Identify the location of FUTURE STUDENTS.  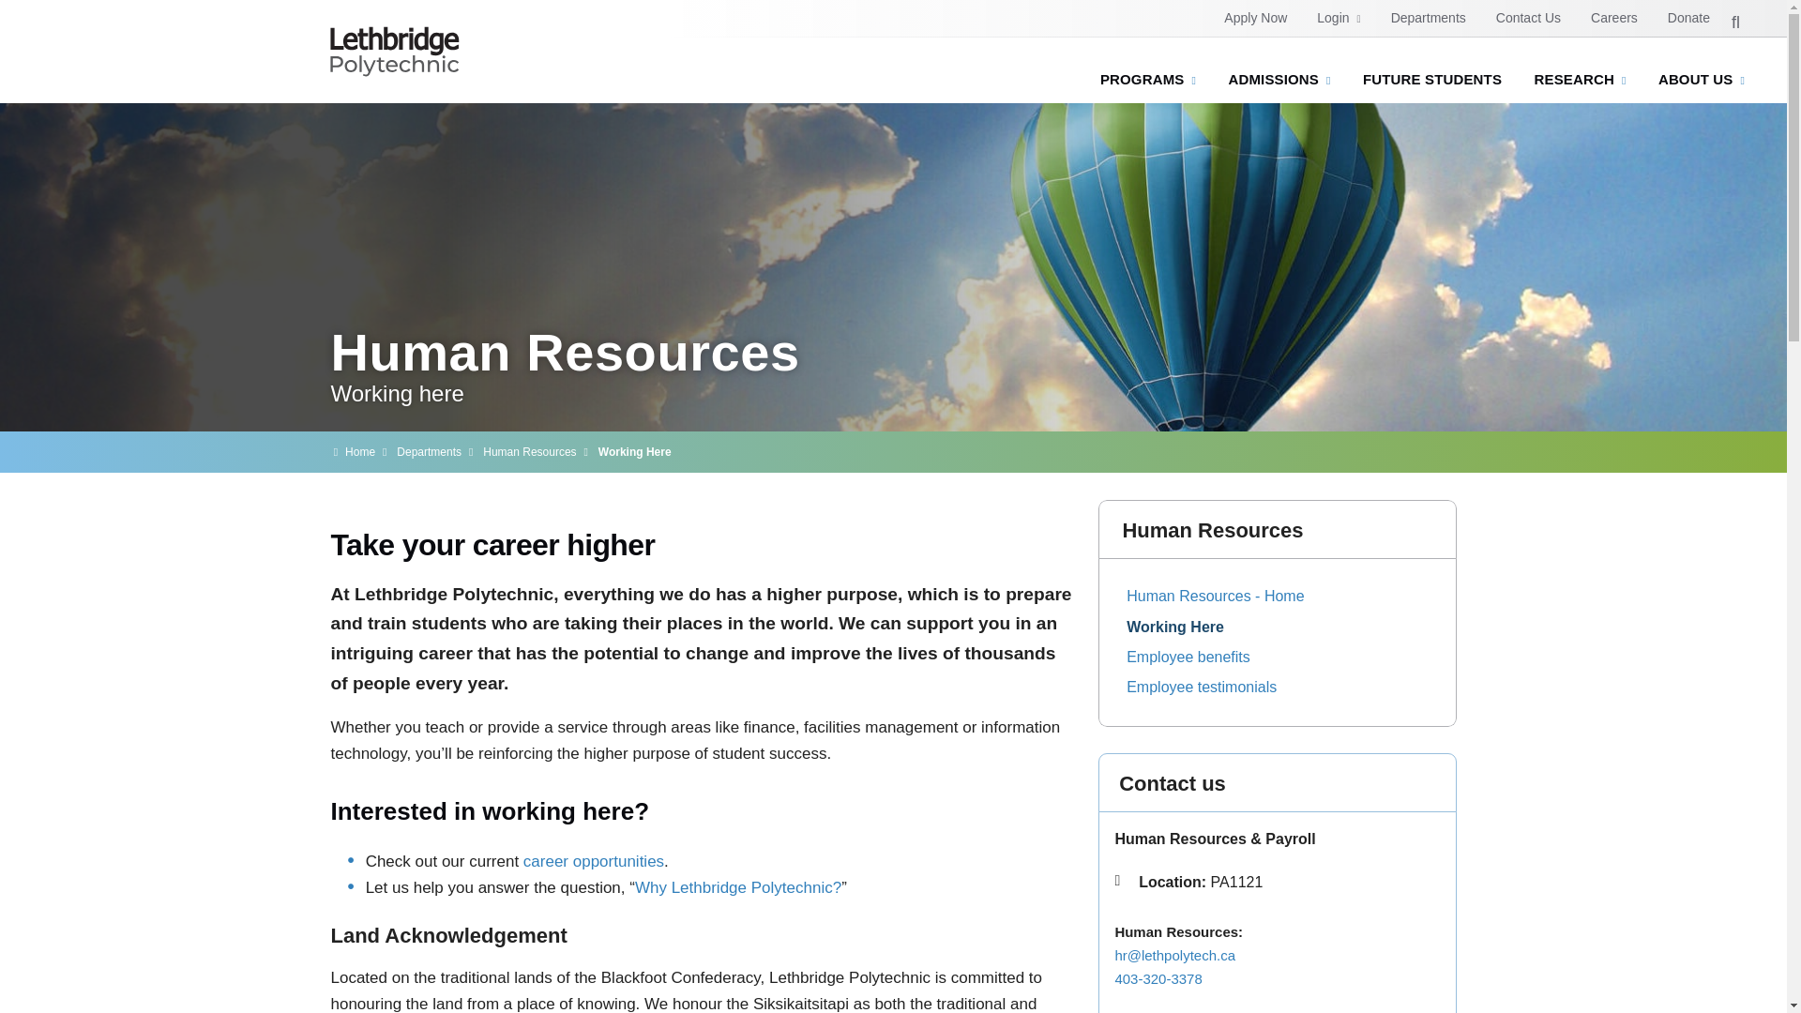
(1432, 84).